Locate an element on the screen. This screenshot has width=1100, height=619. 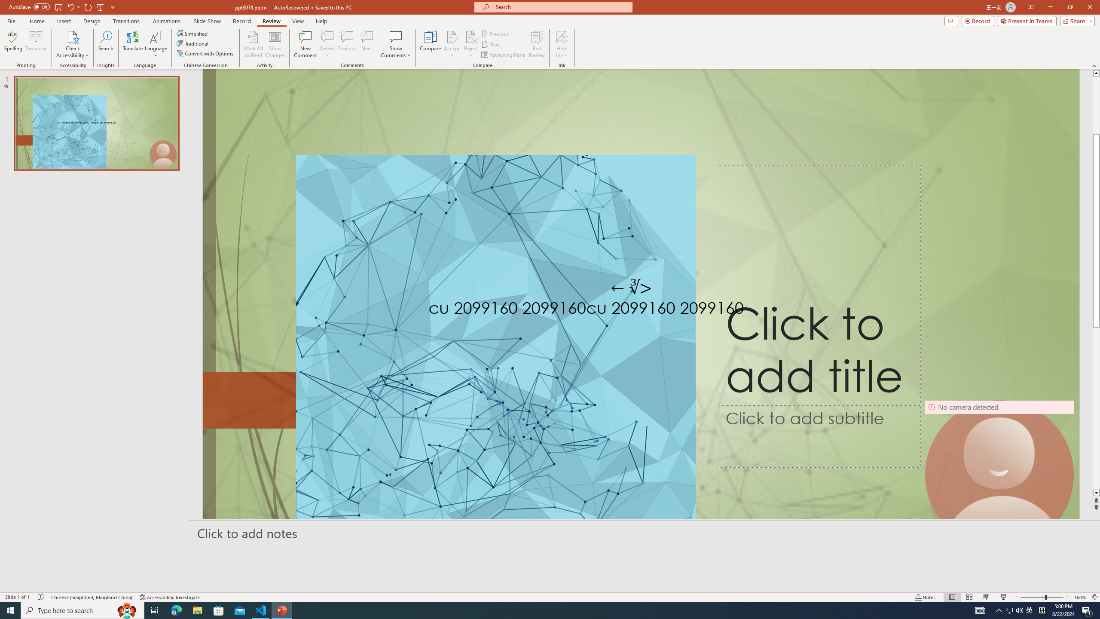
Accessibility Checker Accessibility: Investigate is located at coordinates (170, 597).